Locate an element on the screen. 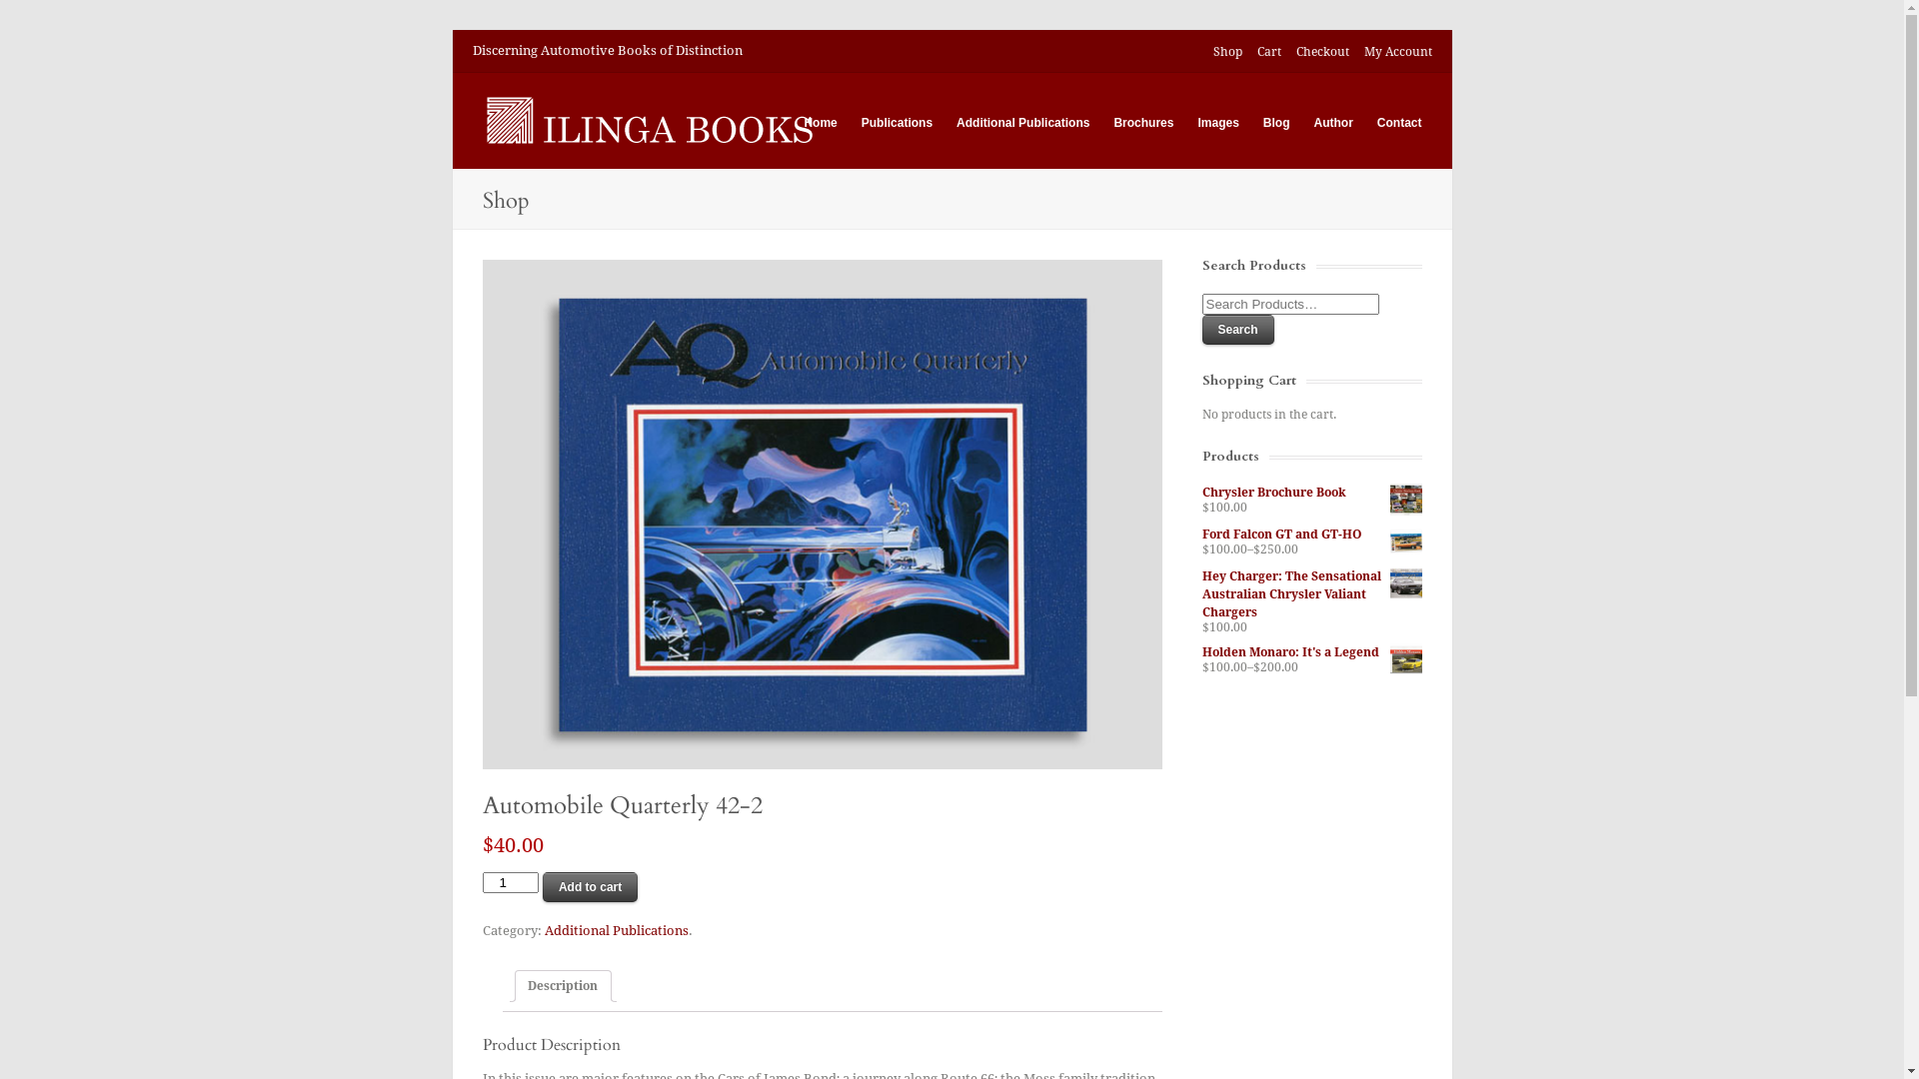 The image size is (1919, 1079). Shop is located at coordinates (1227, 52).